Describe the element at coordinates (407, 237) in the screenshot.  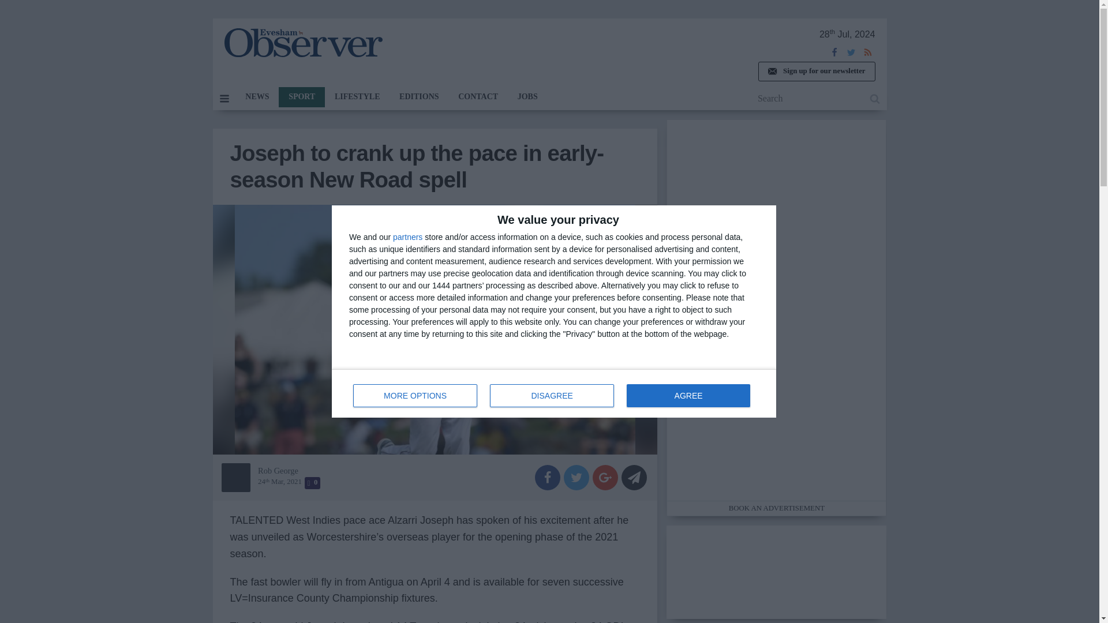
I see `EDITIONS` at that location.